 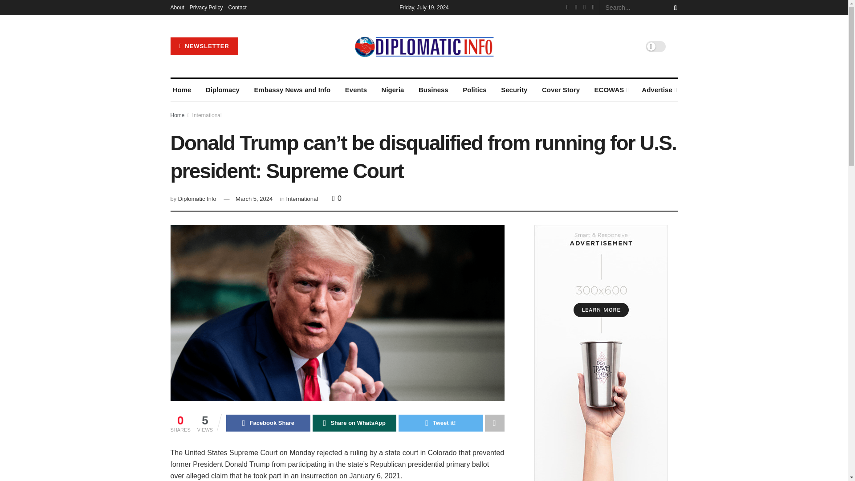 What do you see at coordinates (392, 90) in the screenshot?
I see `Nigeria` at bounding box center [392, 90].